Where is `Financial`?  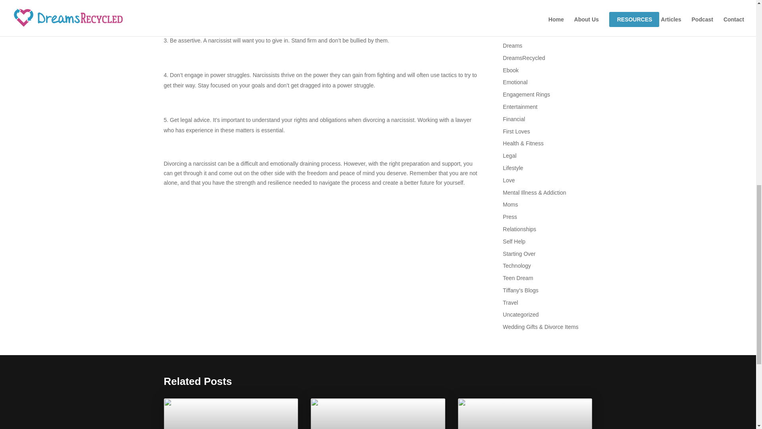 Financial is located at coordinates (514, 119).